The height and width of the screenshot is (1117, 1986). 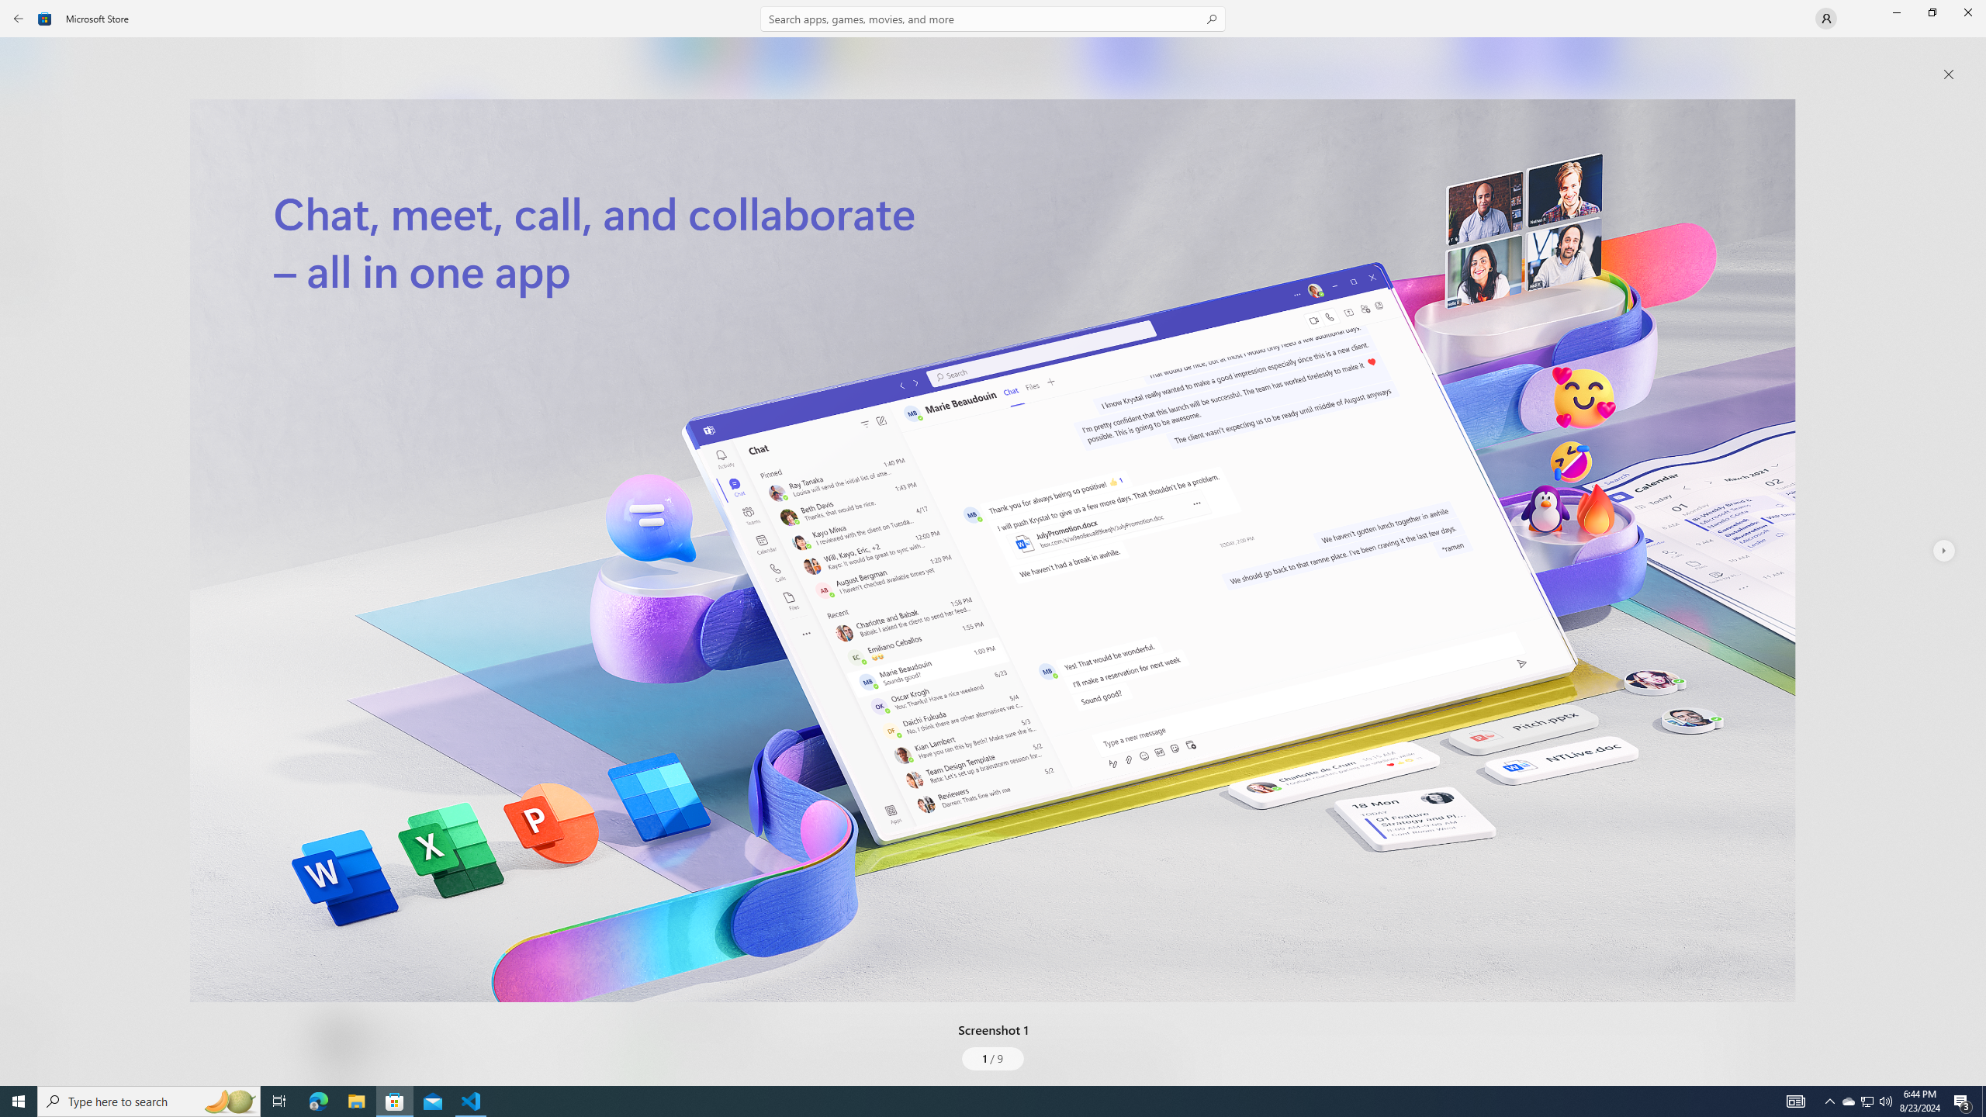 What do you see at coordinates (449, 582) in the screenshot?
I see `Productivity` at bounding box center [449, 582].